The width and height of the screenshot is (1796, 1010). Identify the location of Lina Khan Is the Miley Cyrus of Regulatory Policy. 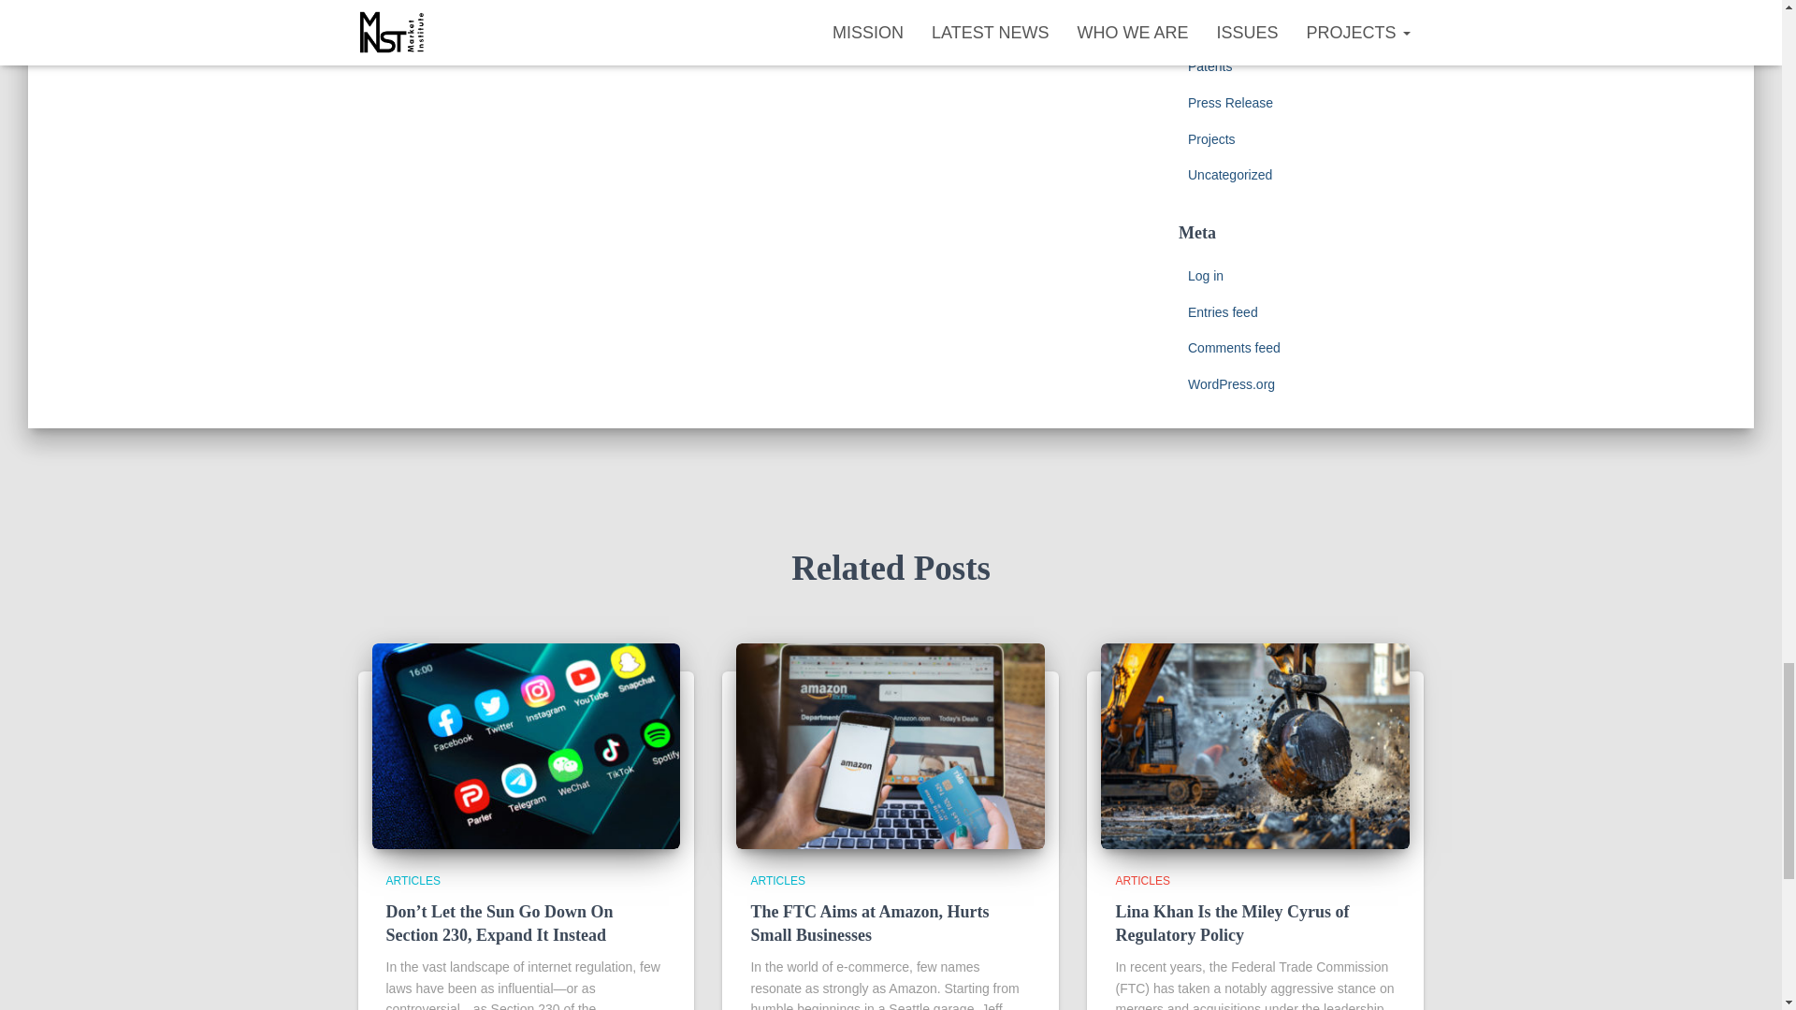
(1255, 744).